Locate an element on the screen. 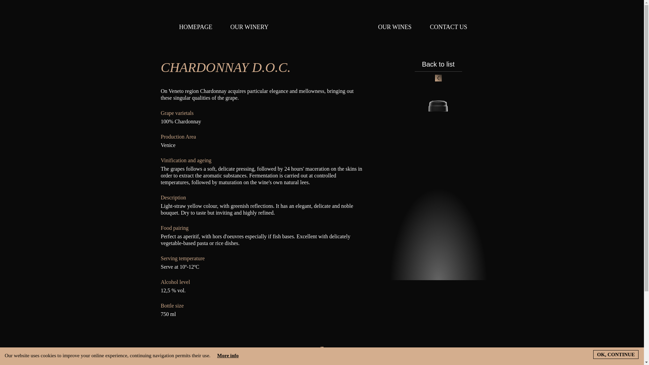 The width and height of the screenshot is (649, 365). FORM is located at coordinates (449, 40).